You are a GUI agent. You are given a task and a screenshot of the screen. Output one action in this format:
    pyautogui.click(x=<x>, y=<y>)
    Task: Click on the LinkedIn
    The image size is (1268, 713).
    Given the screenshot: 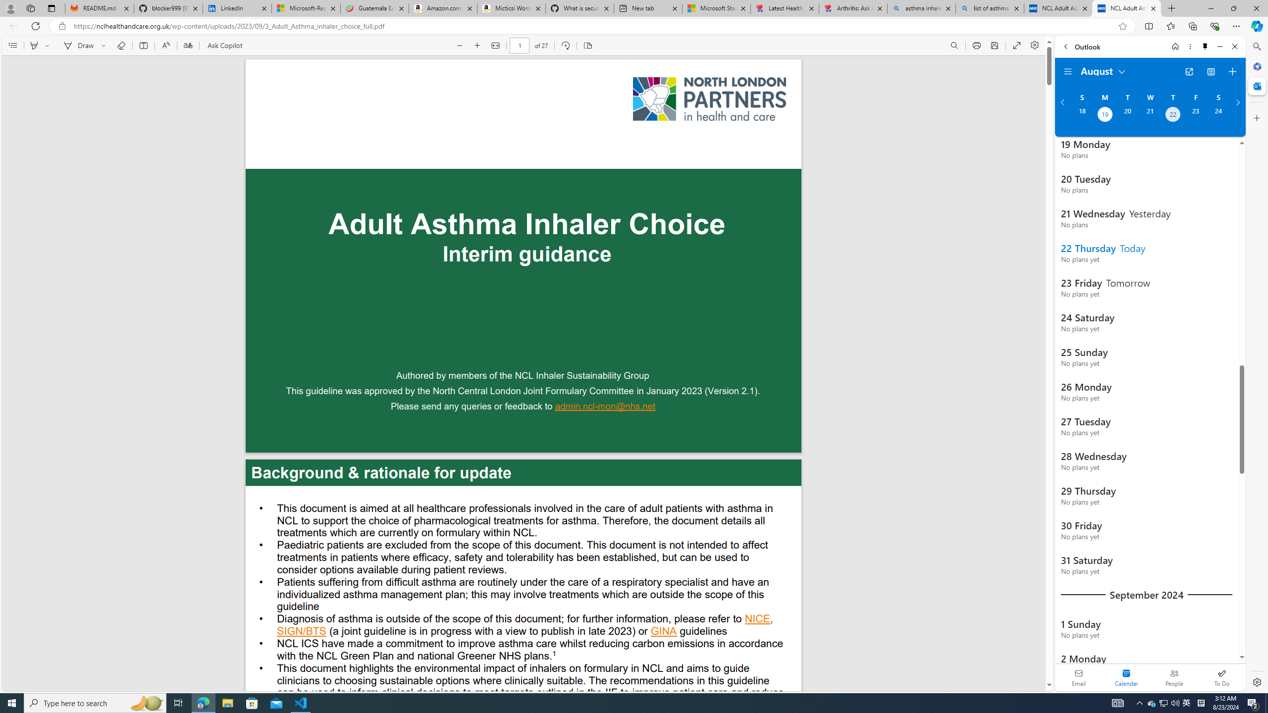 What is the action you would take?
    pyautogui.click(x=238, y=8)
    